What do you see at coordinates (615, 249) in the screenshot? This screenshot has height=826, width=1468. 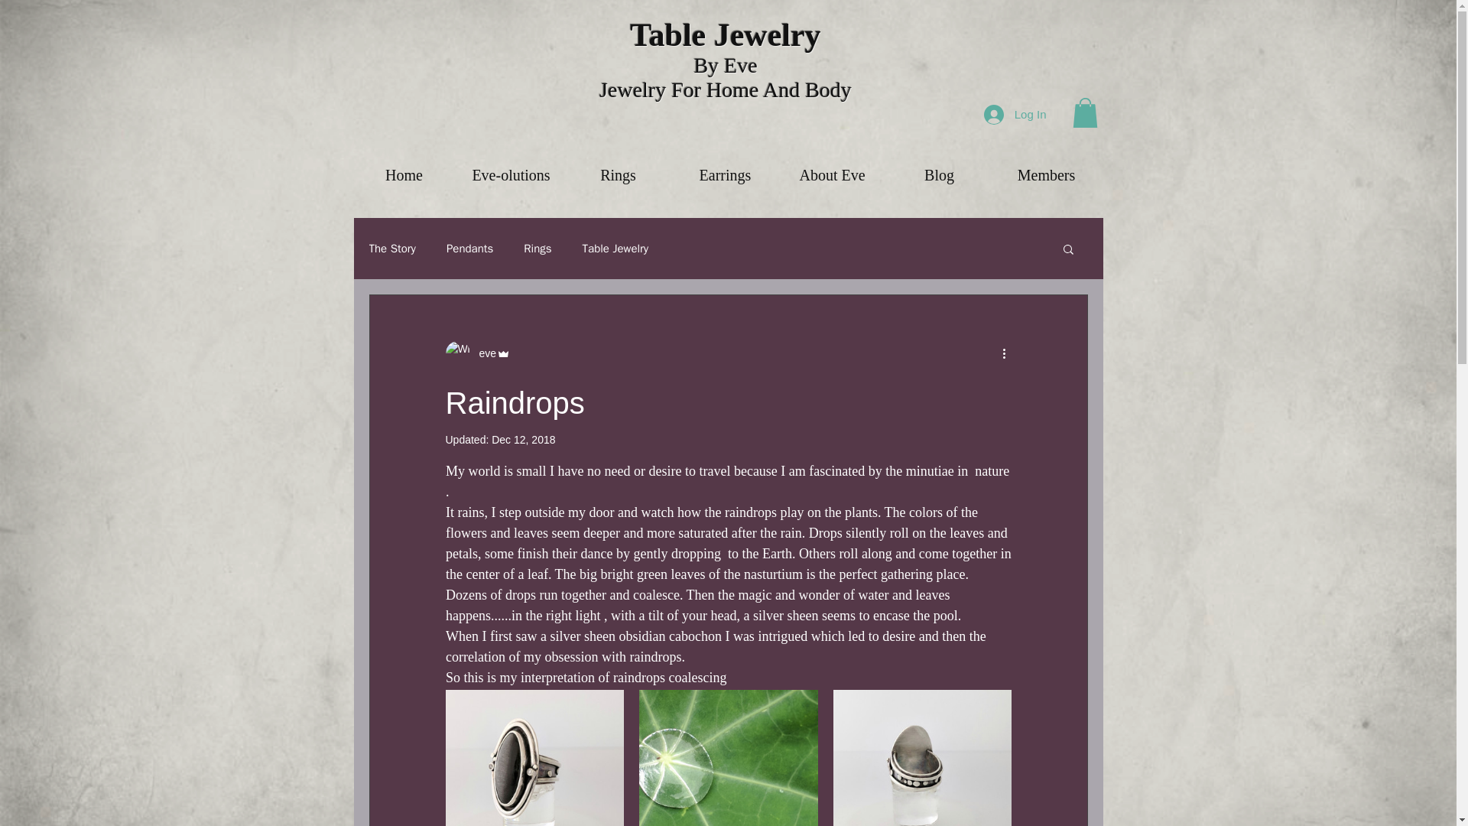 I see `Table Jewelry` at bounding box center [615, 249].